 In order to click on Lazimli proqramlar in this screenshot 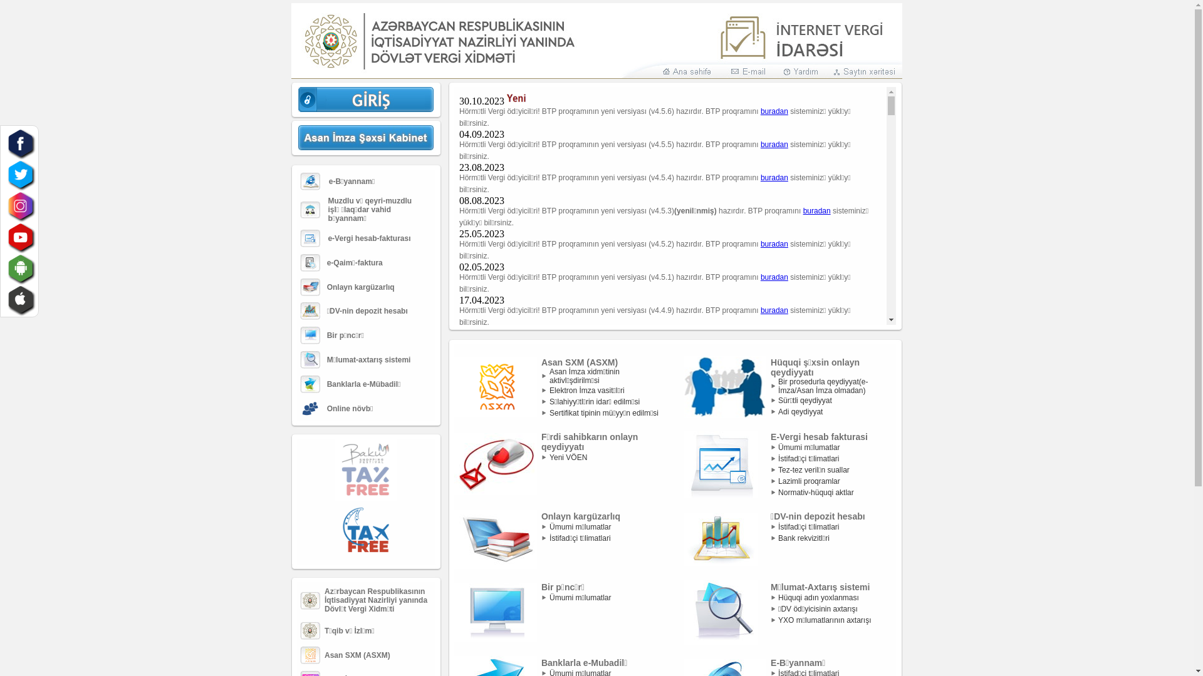, I will do `click(810, 481)`.